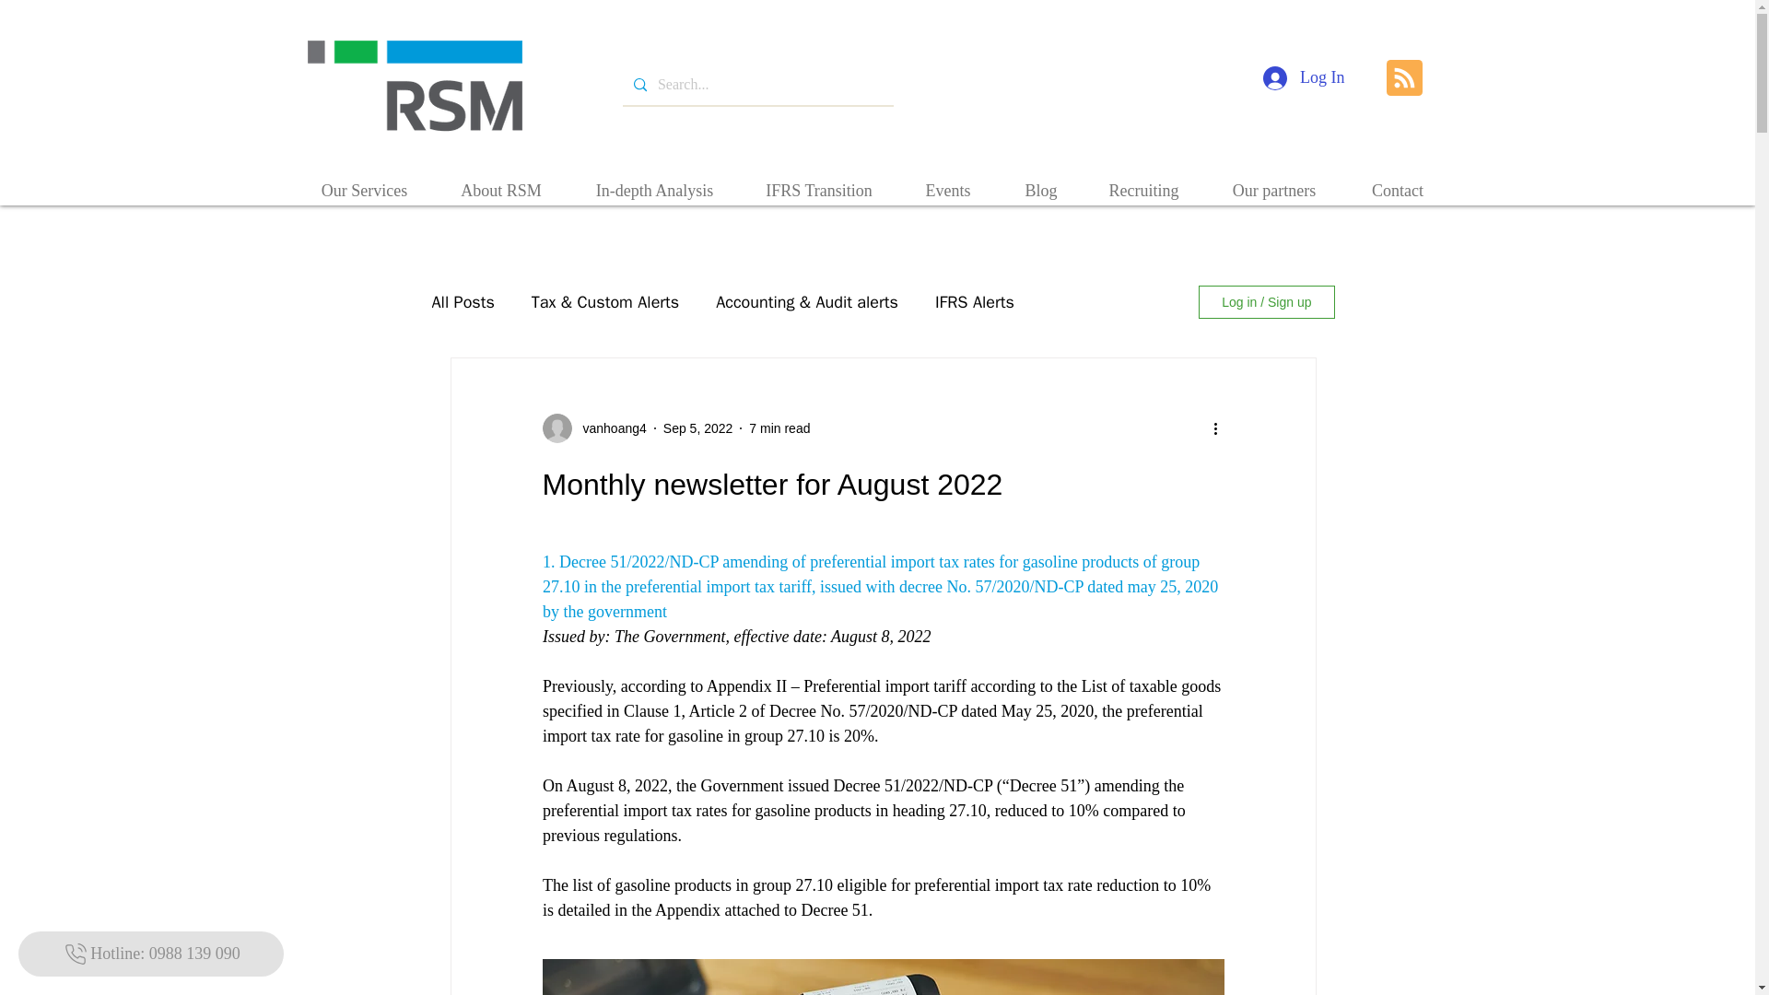 This screenshot has height=995, width=1769. Describe the element at coordinates (1143, 181) in the screenshot. I see `Recruiting` at that location.